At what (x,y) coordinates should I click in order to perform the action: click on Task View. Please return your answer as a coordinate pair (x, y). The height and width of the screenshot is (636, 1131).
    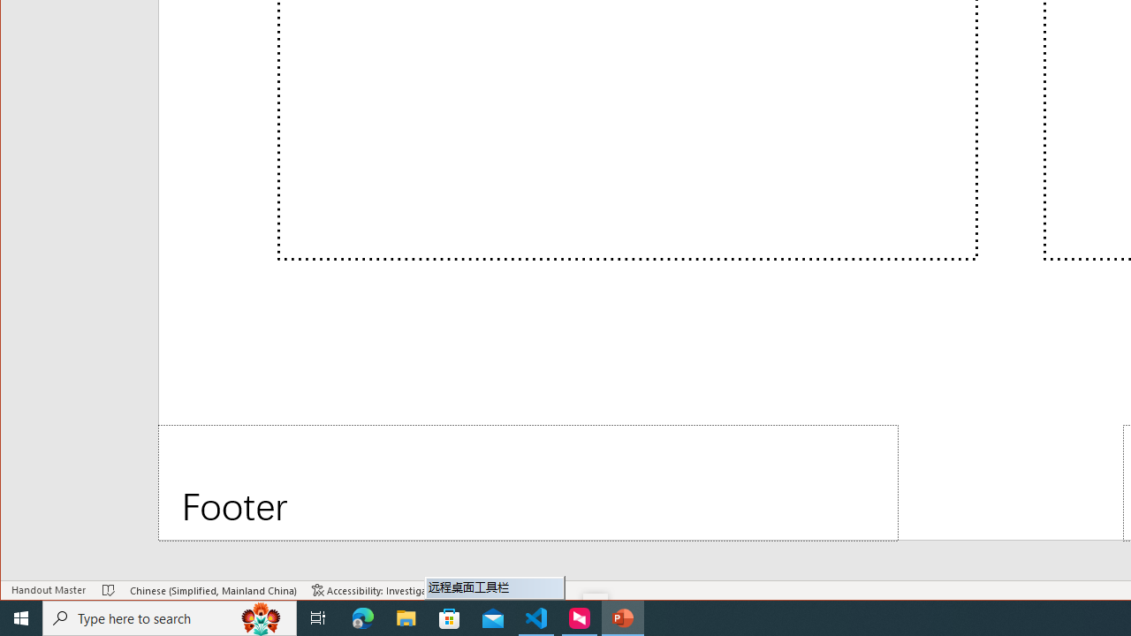
    Looking at the image, I should click on (318, 618).